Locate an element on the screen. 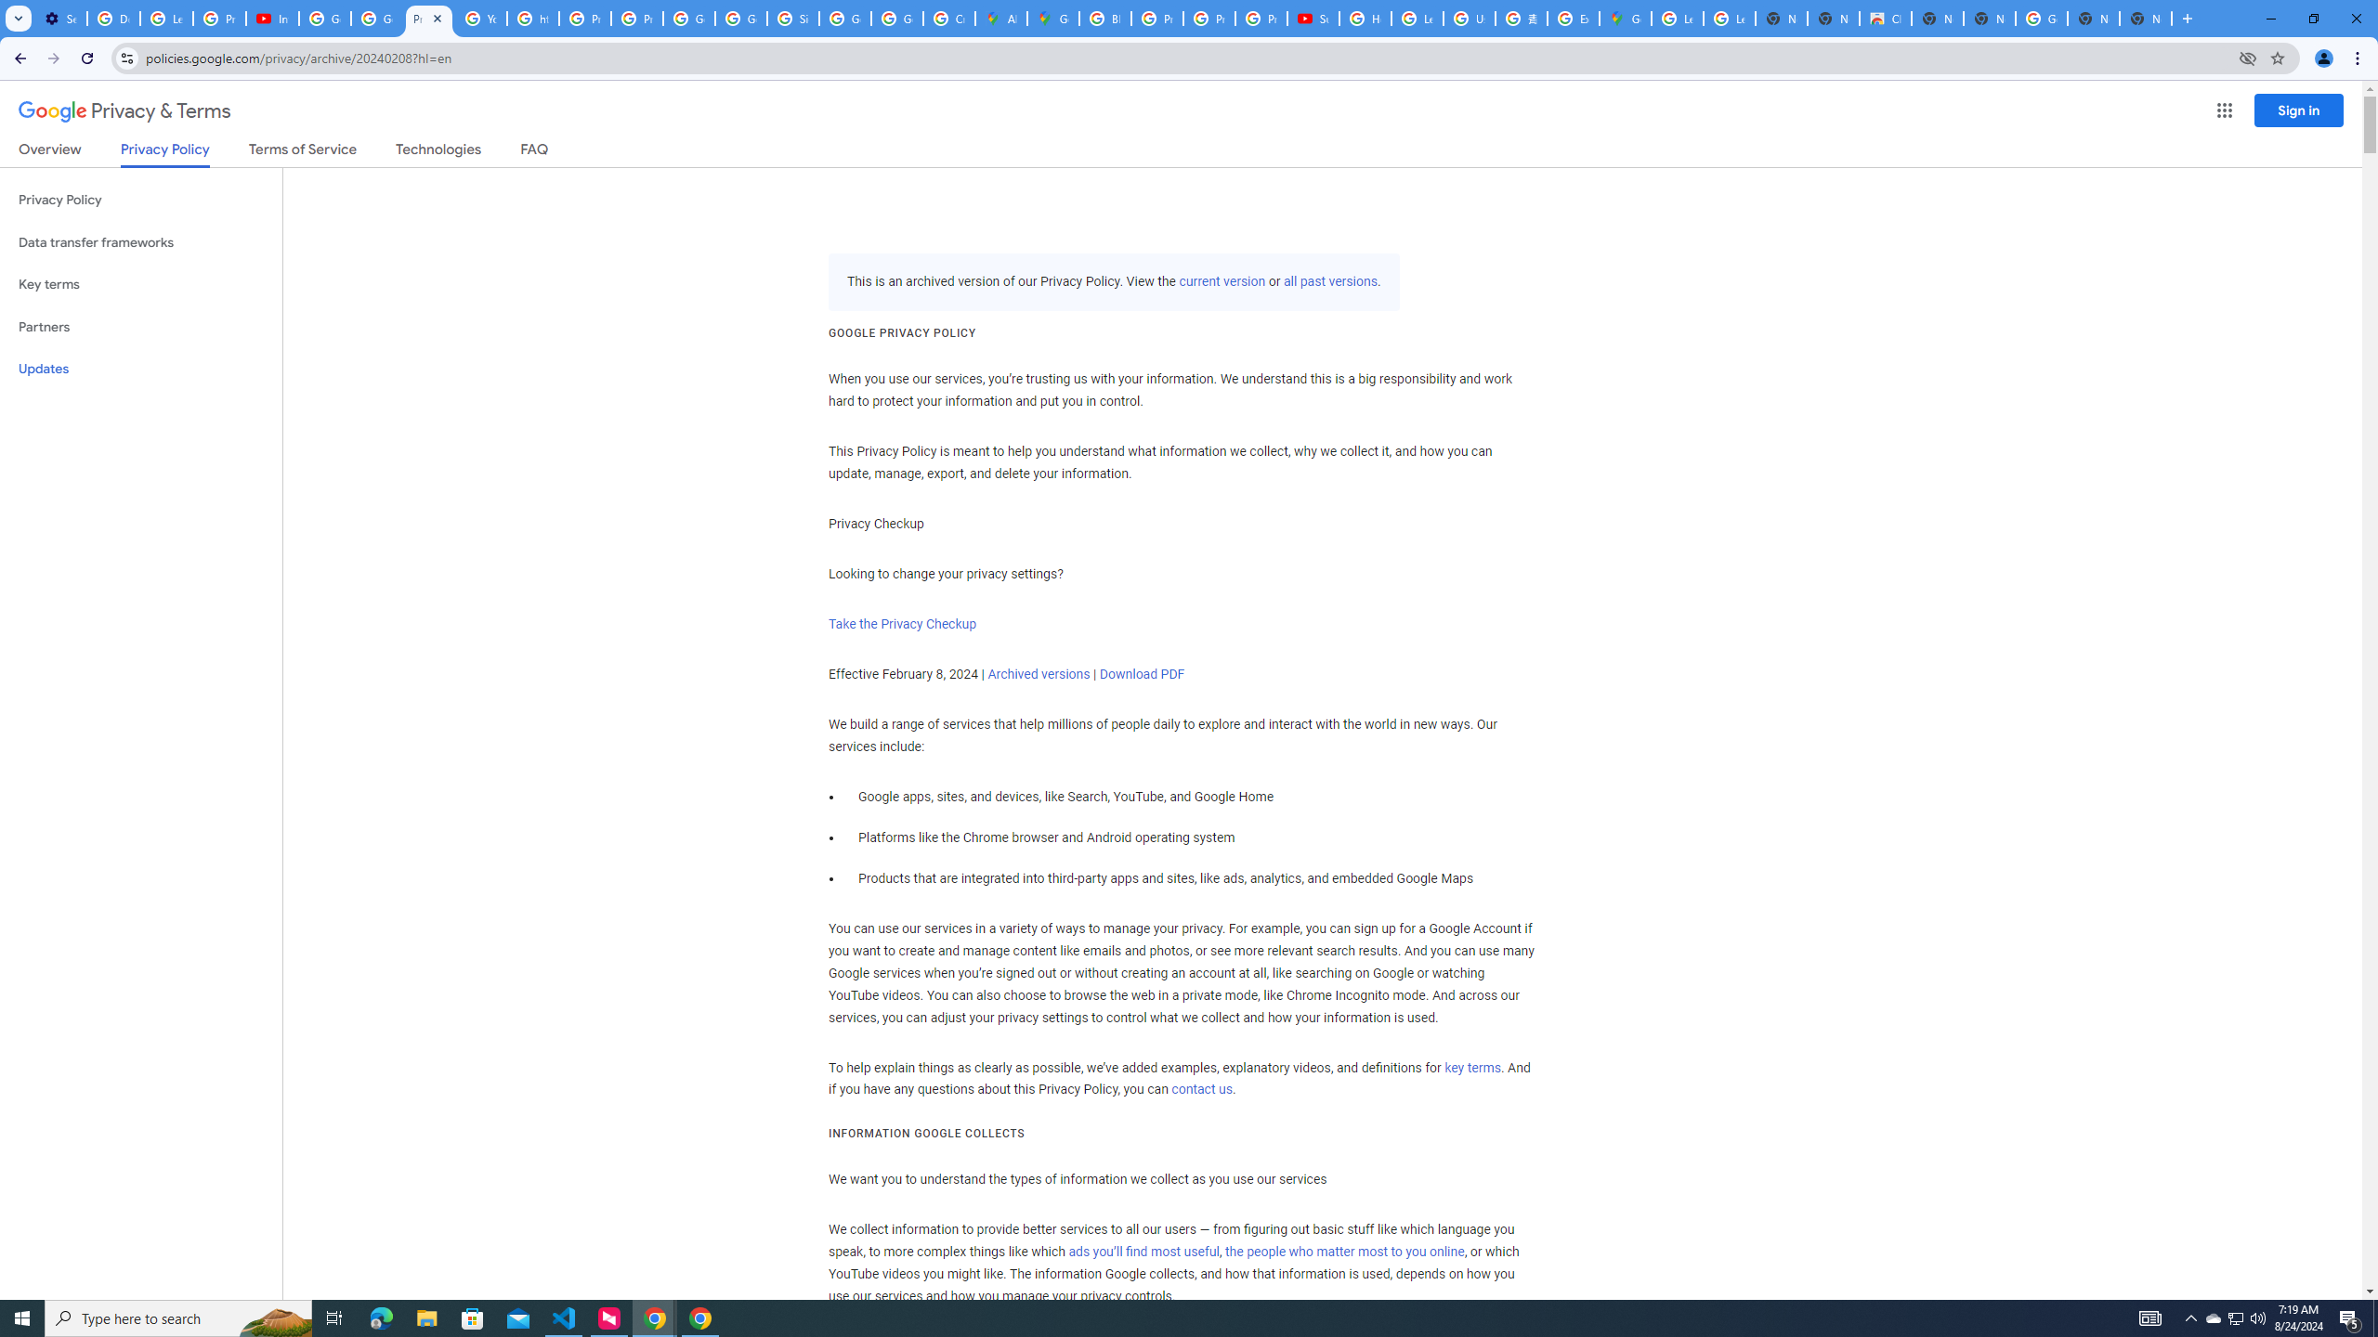  Privacy & Terms is located at coordinates (124, 111).